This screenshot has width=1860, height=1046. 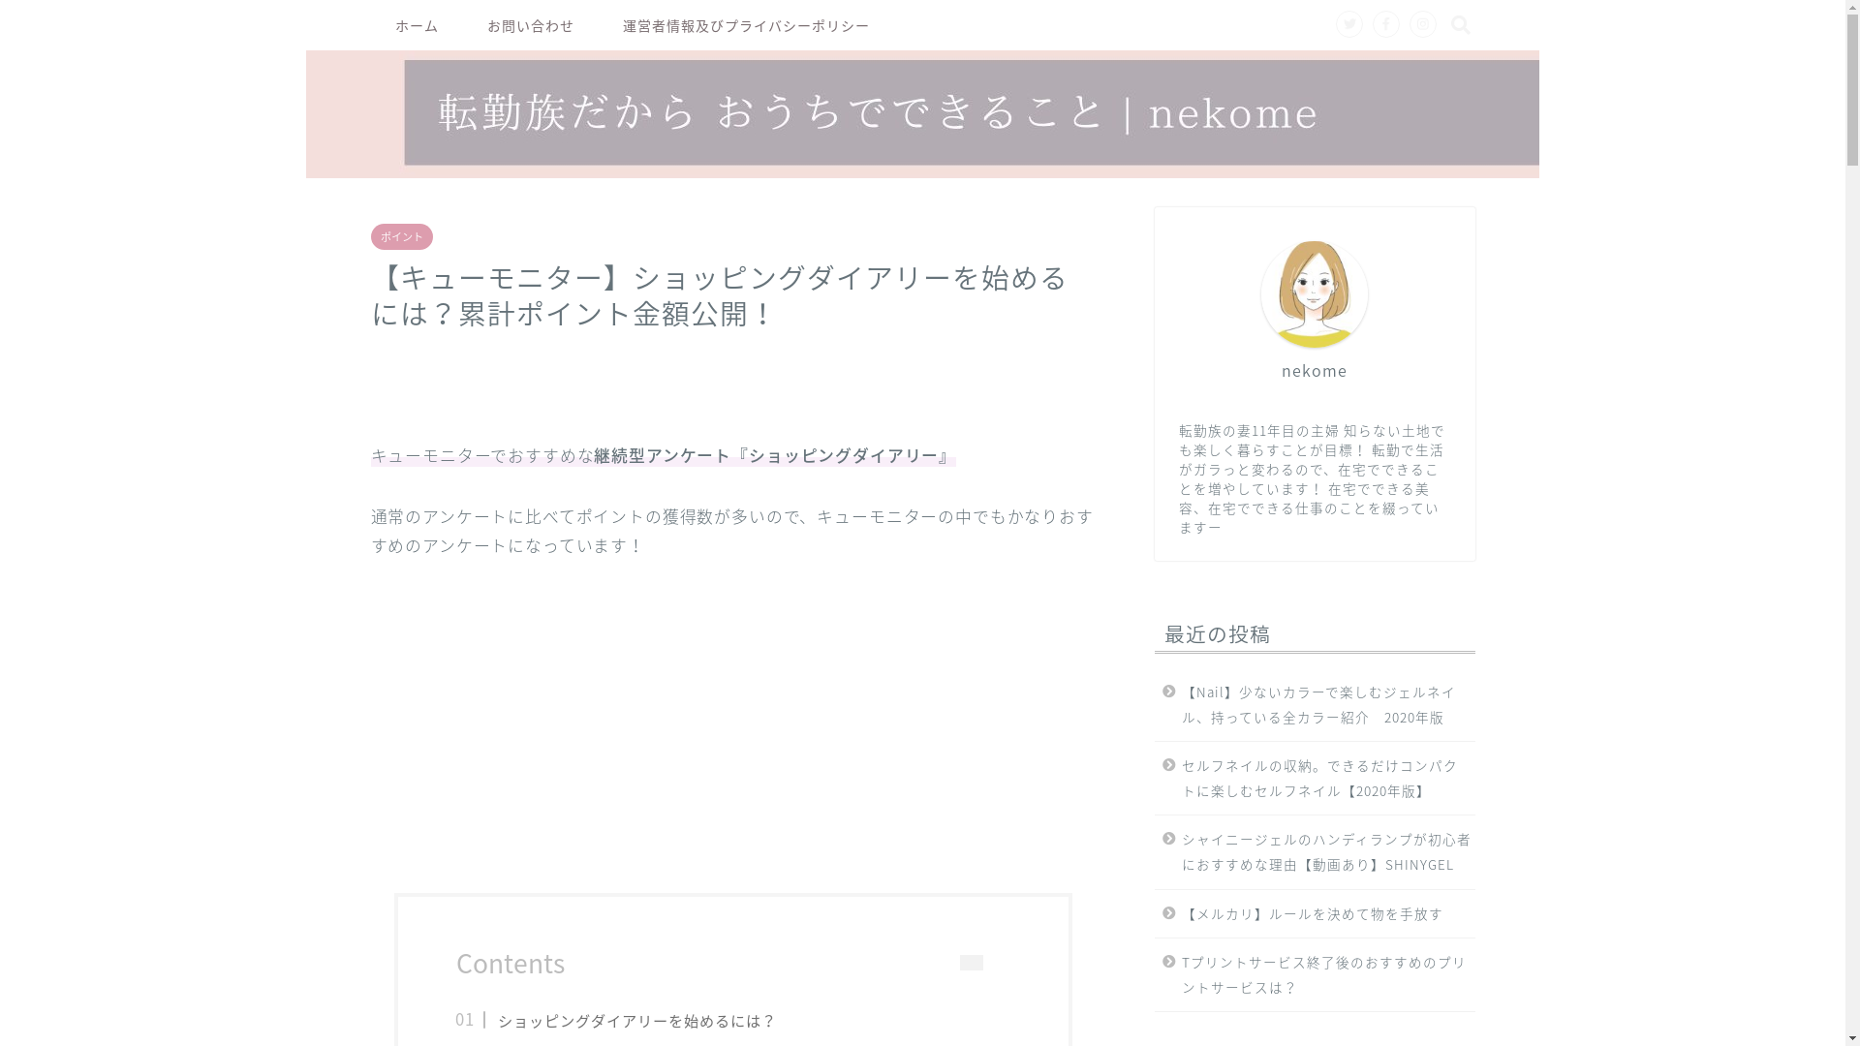 I want to click on Advertisement, so click(x=733, y=726).